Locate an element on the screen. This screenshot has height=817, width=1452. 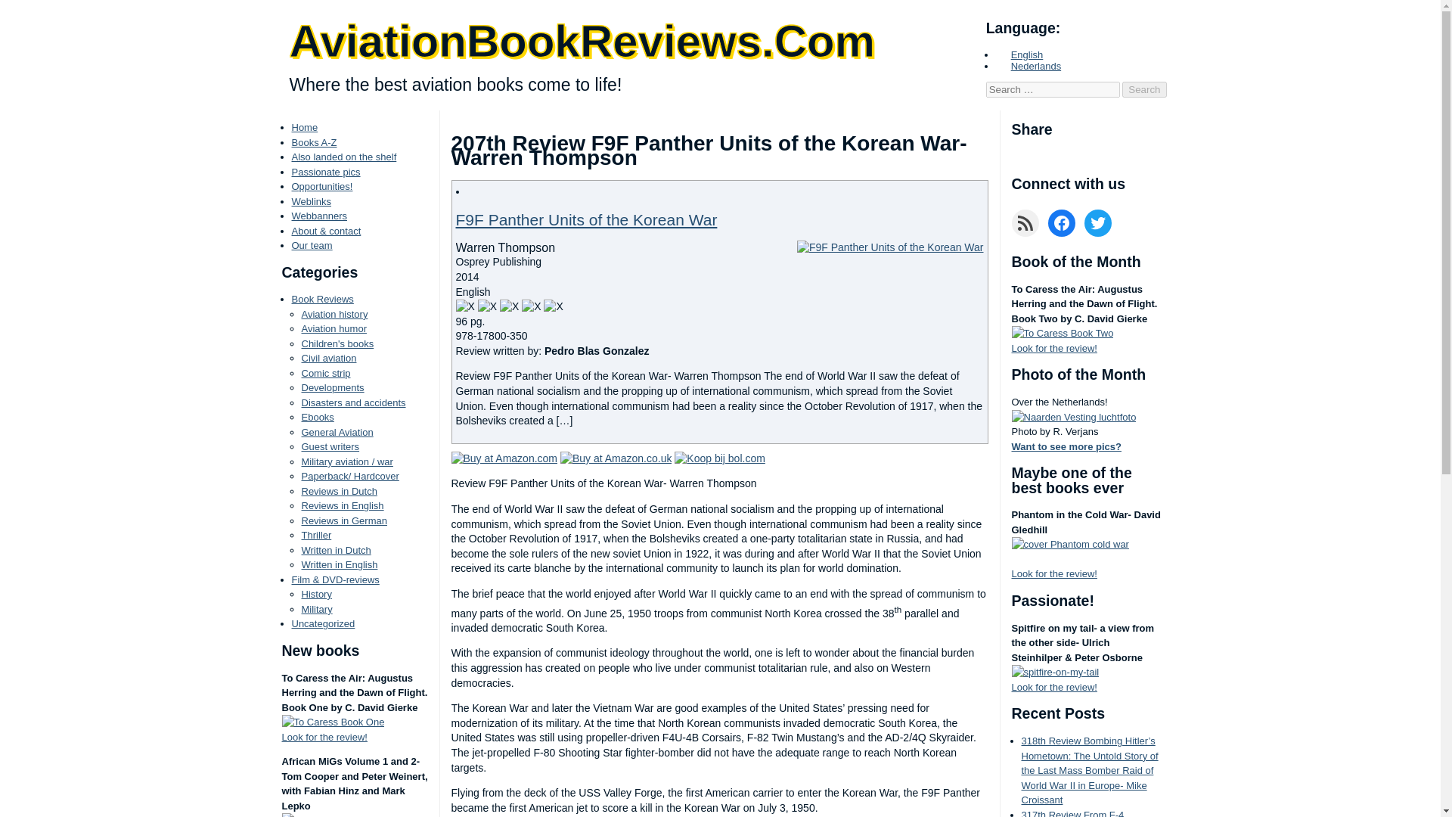
Search is located at coordinates (1143, 89).